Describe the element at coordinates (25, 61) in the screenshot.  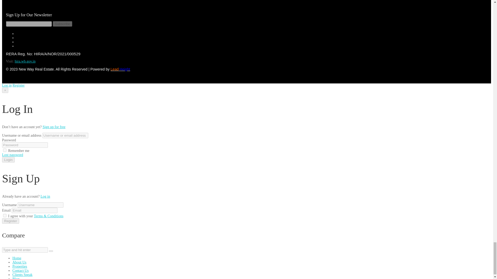
I see `hira.wb.gov.in` at that location.